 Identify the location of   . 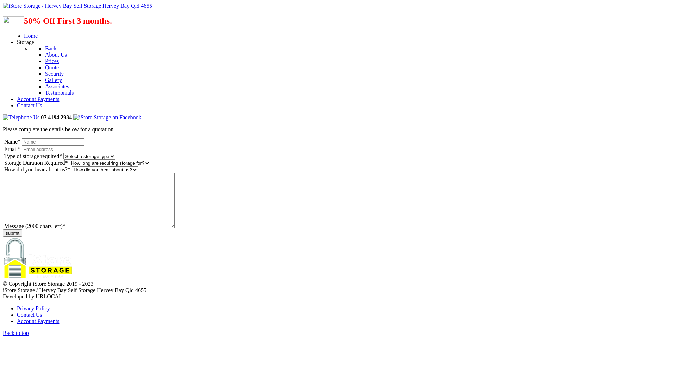
(108, 118).